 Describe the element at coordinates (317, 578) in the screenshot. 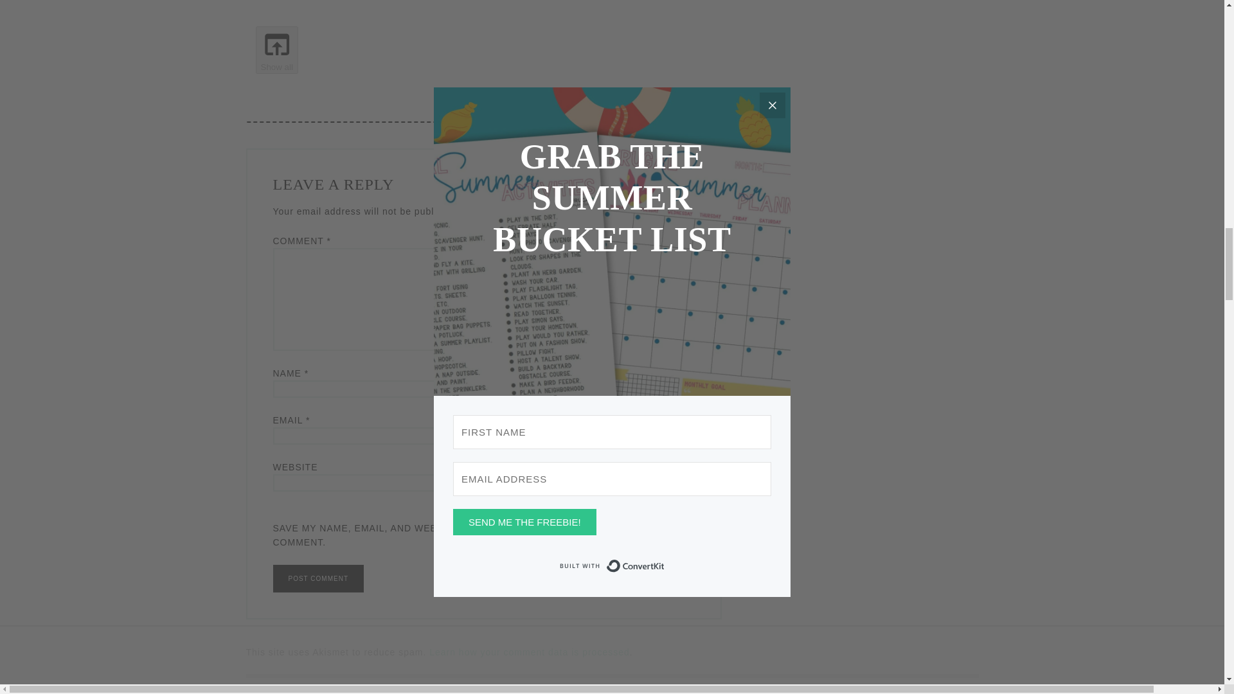

I see `Post Comment` at that location.